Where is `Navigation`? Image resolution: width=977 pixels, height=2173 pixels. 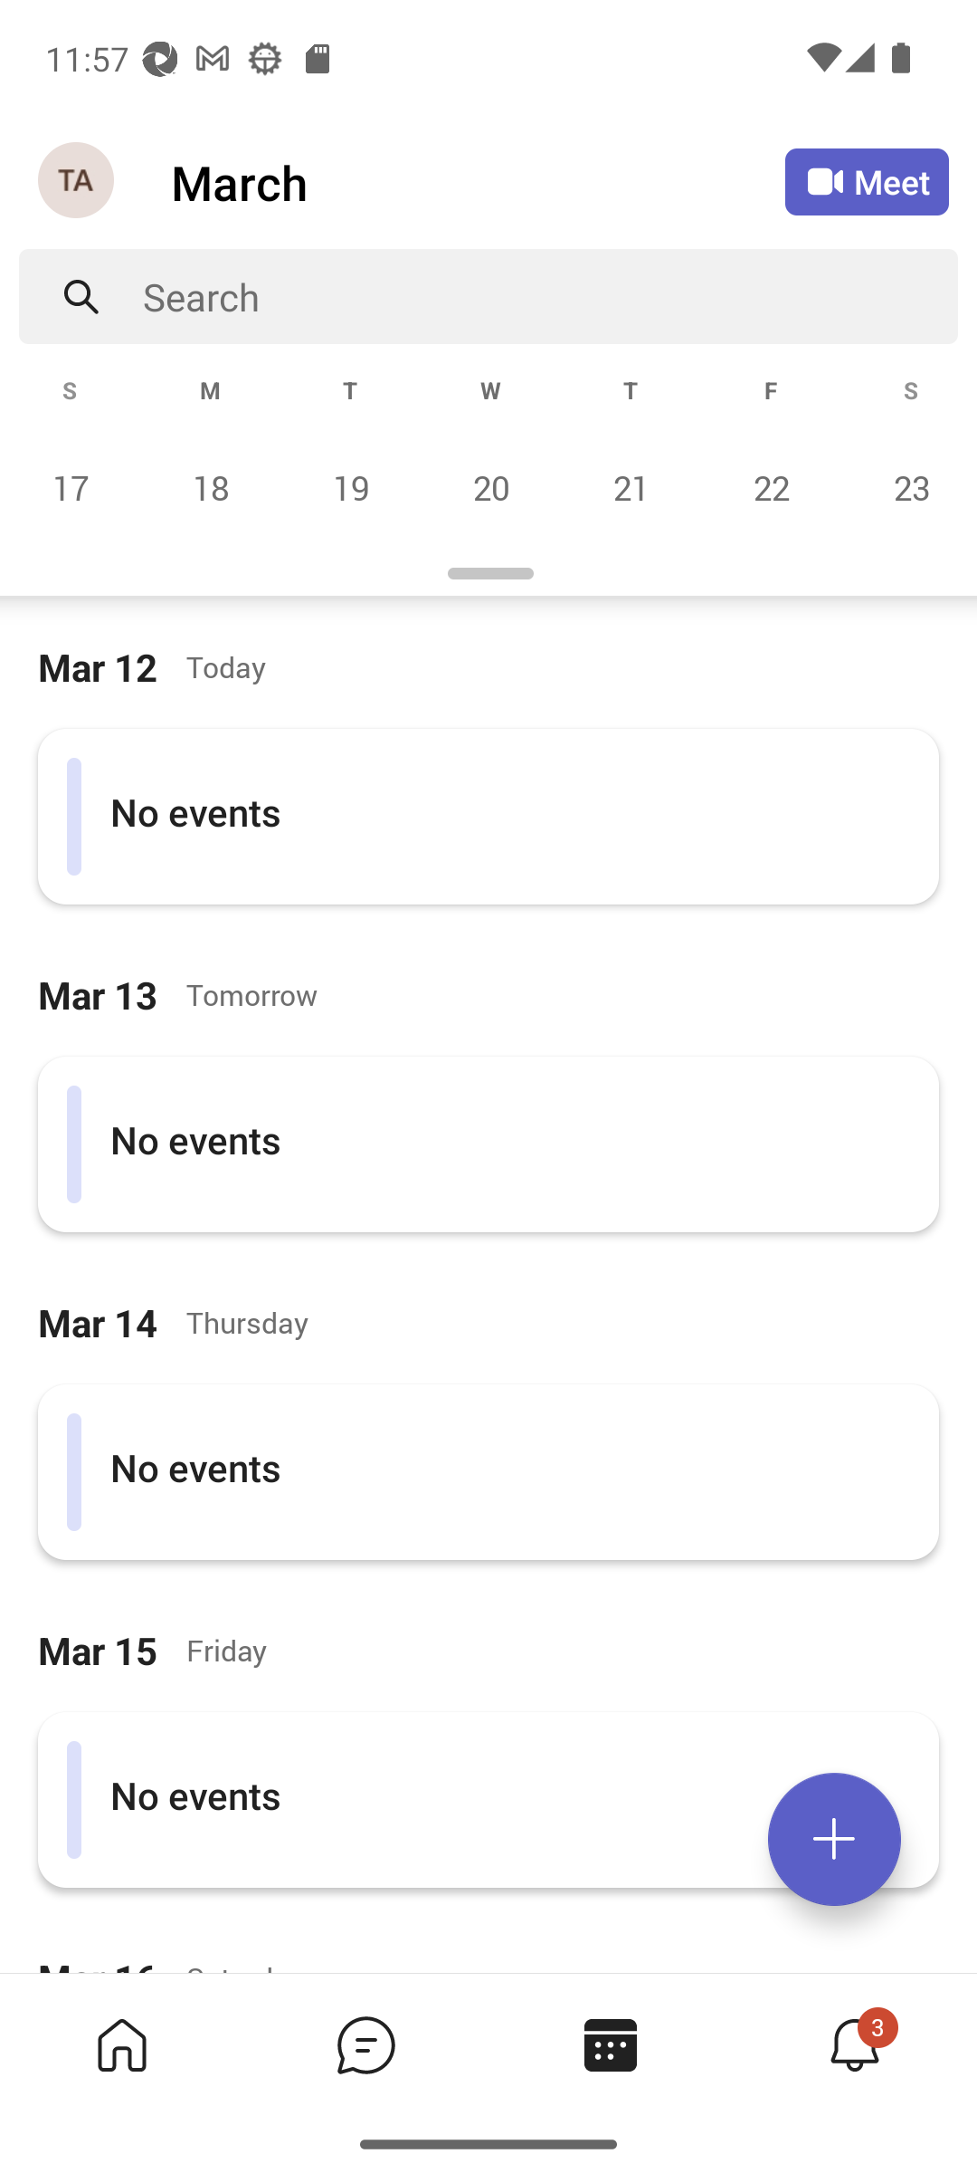 Navigation is located at coordinates (78, 181).